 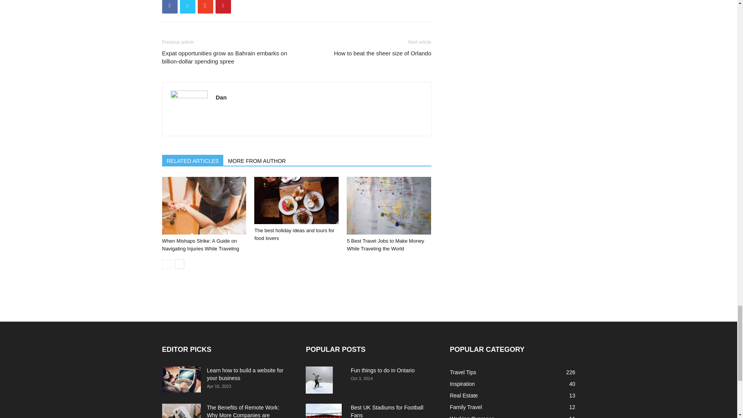 I want to click on Learn how to build a website for your business, so click(x=181, y=379).